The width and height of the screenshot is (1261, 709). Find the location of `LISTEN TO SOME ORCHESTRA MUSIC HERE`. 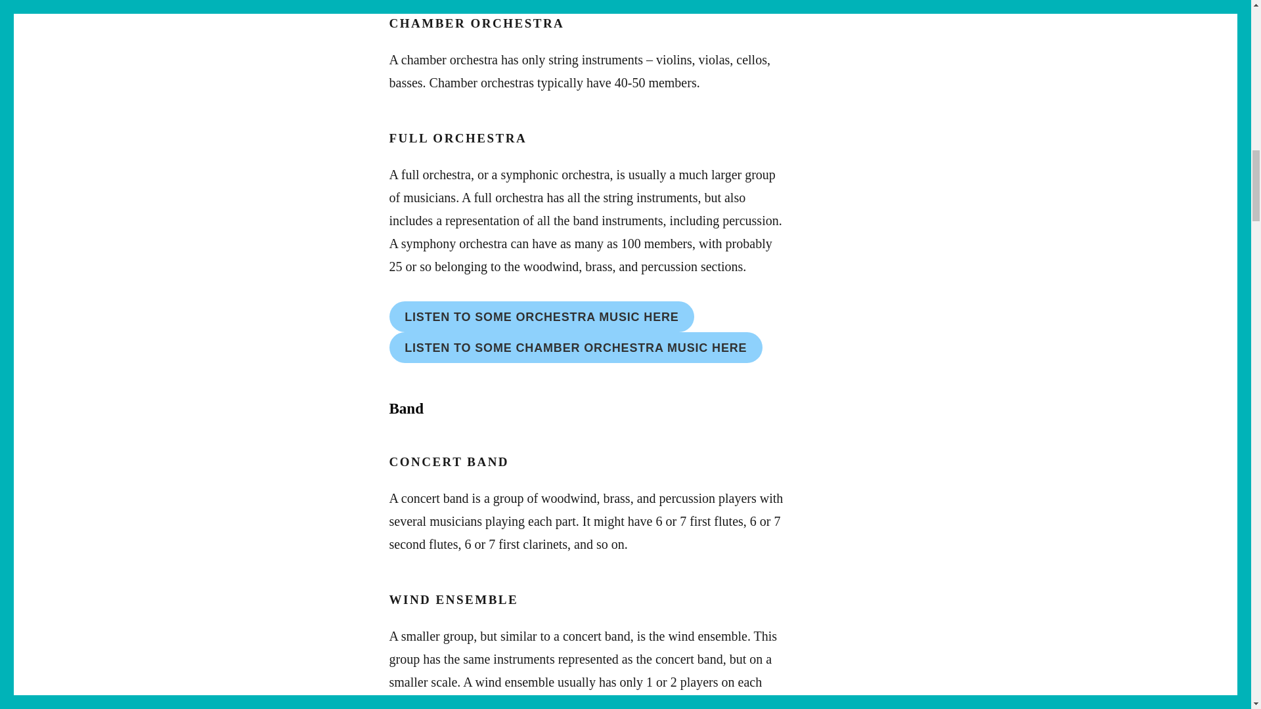

LISTEN TO SOME ORCHESTRA MUSIC HERE is located at coordinates (541, 316).